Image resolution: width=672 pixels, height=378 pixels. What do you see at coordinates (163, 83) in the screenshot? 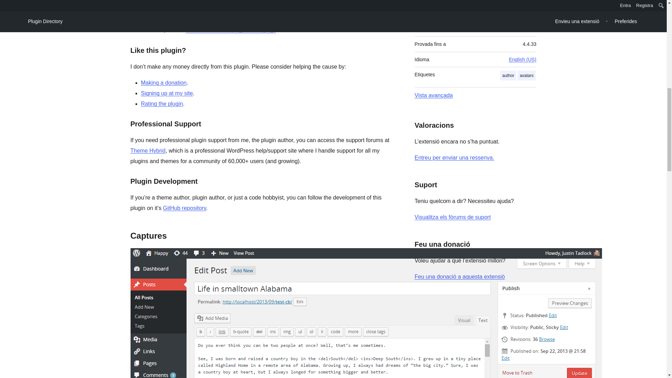
I see `Making a donation` at bounding box center [163, 83].